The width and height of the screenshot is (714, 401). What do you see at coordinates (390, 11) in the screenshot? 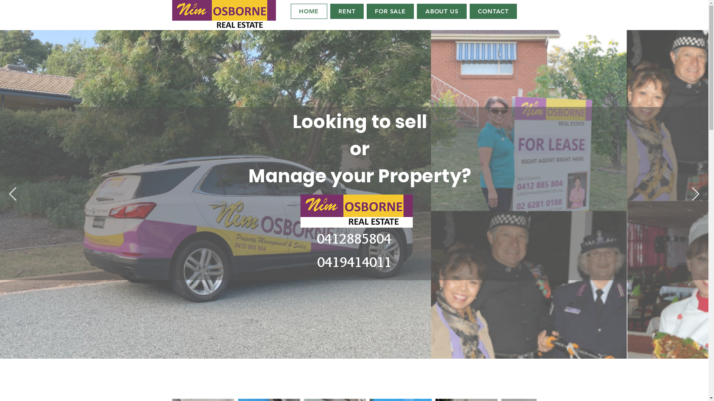
I see `FOR SALE` at bounding box center [390, 11].